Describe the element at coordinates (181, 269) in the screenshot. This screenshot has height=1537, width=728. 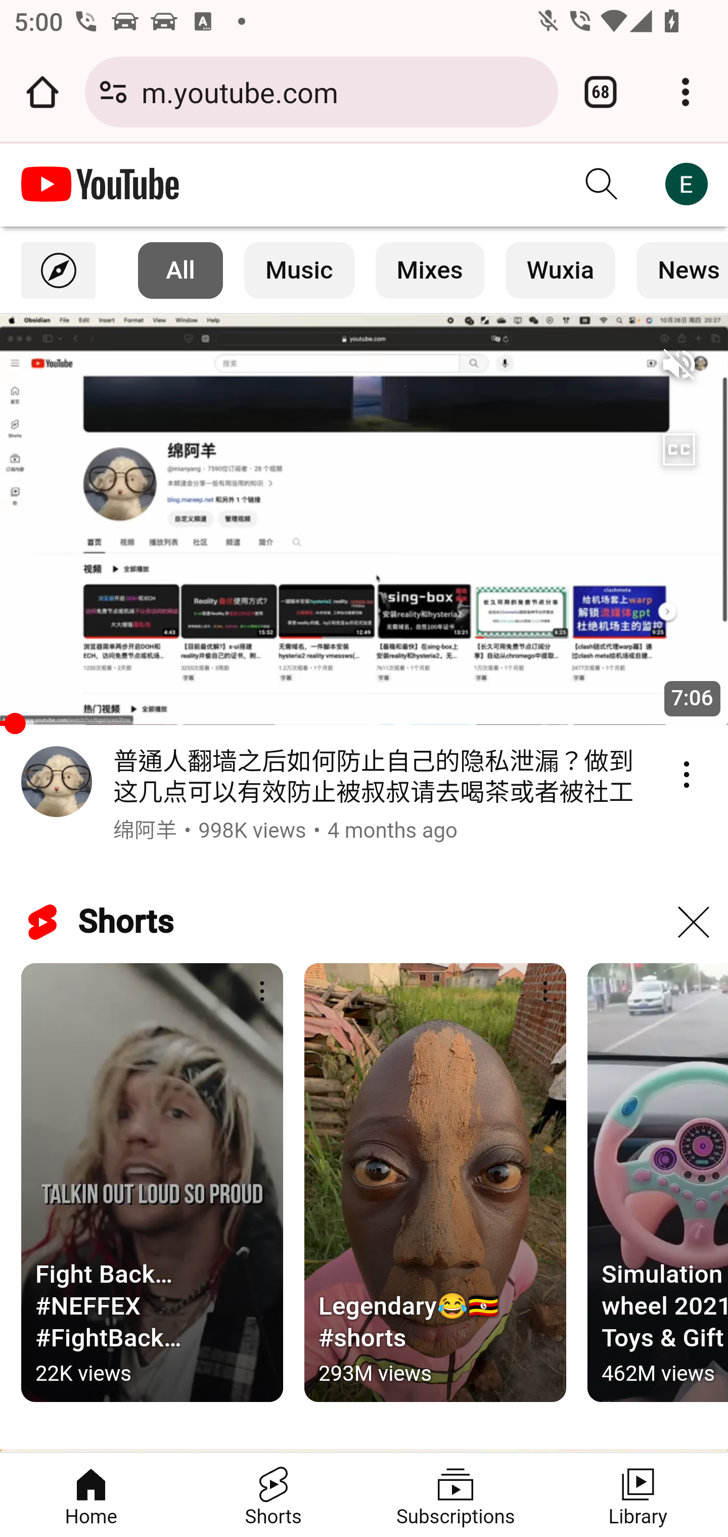
I see `All` at that location.